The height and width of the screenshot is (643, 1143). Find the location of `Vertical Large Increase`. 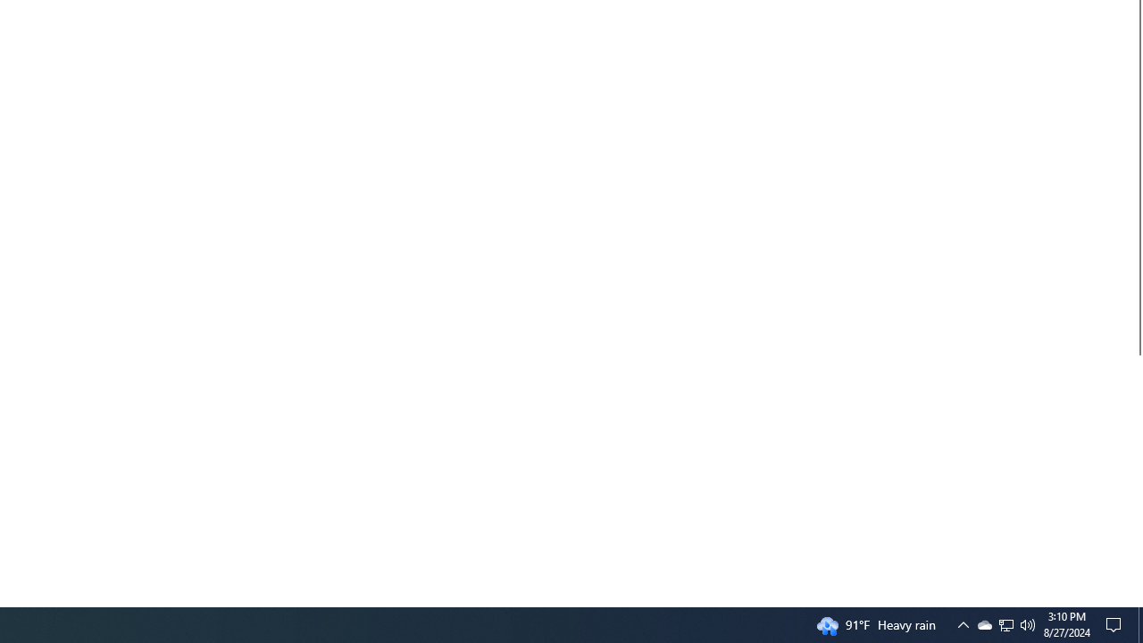

Vertical Large Increase is located at coordinates (1136, 473).